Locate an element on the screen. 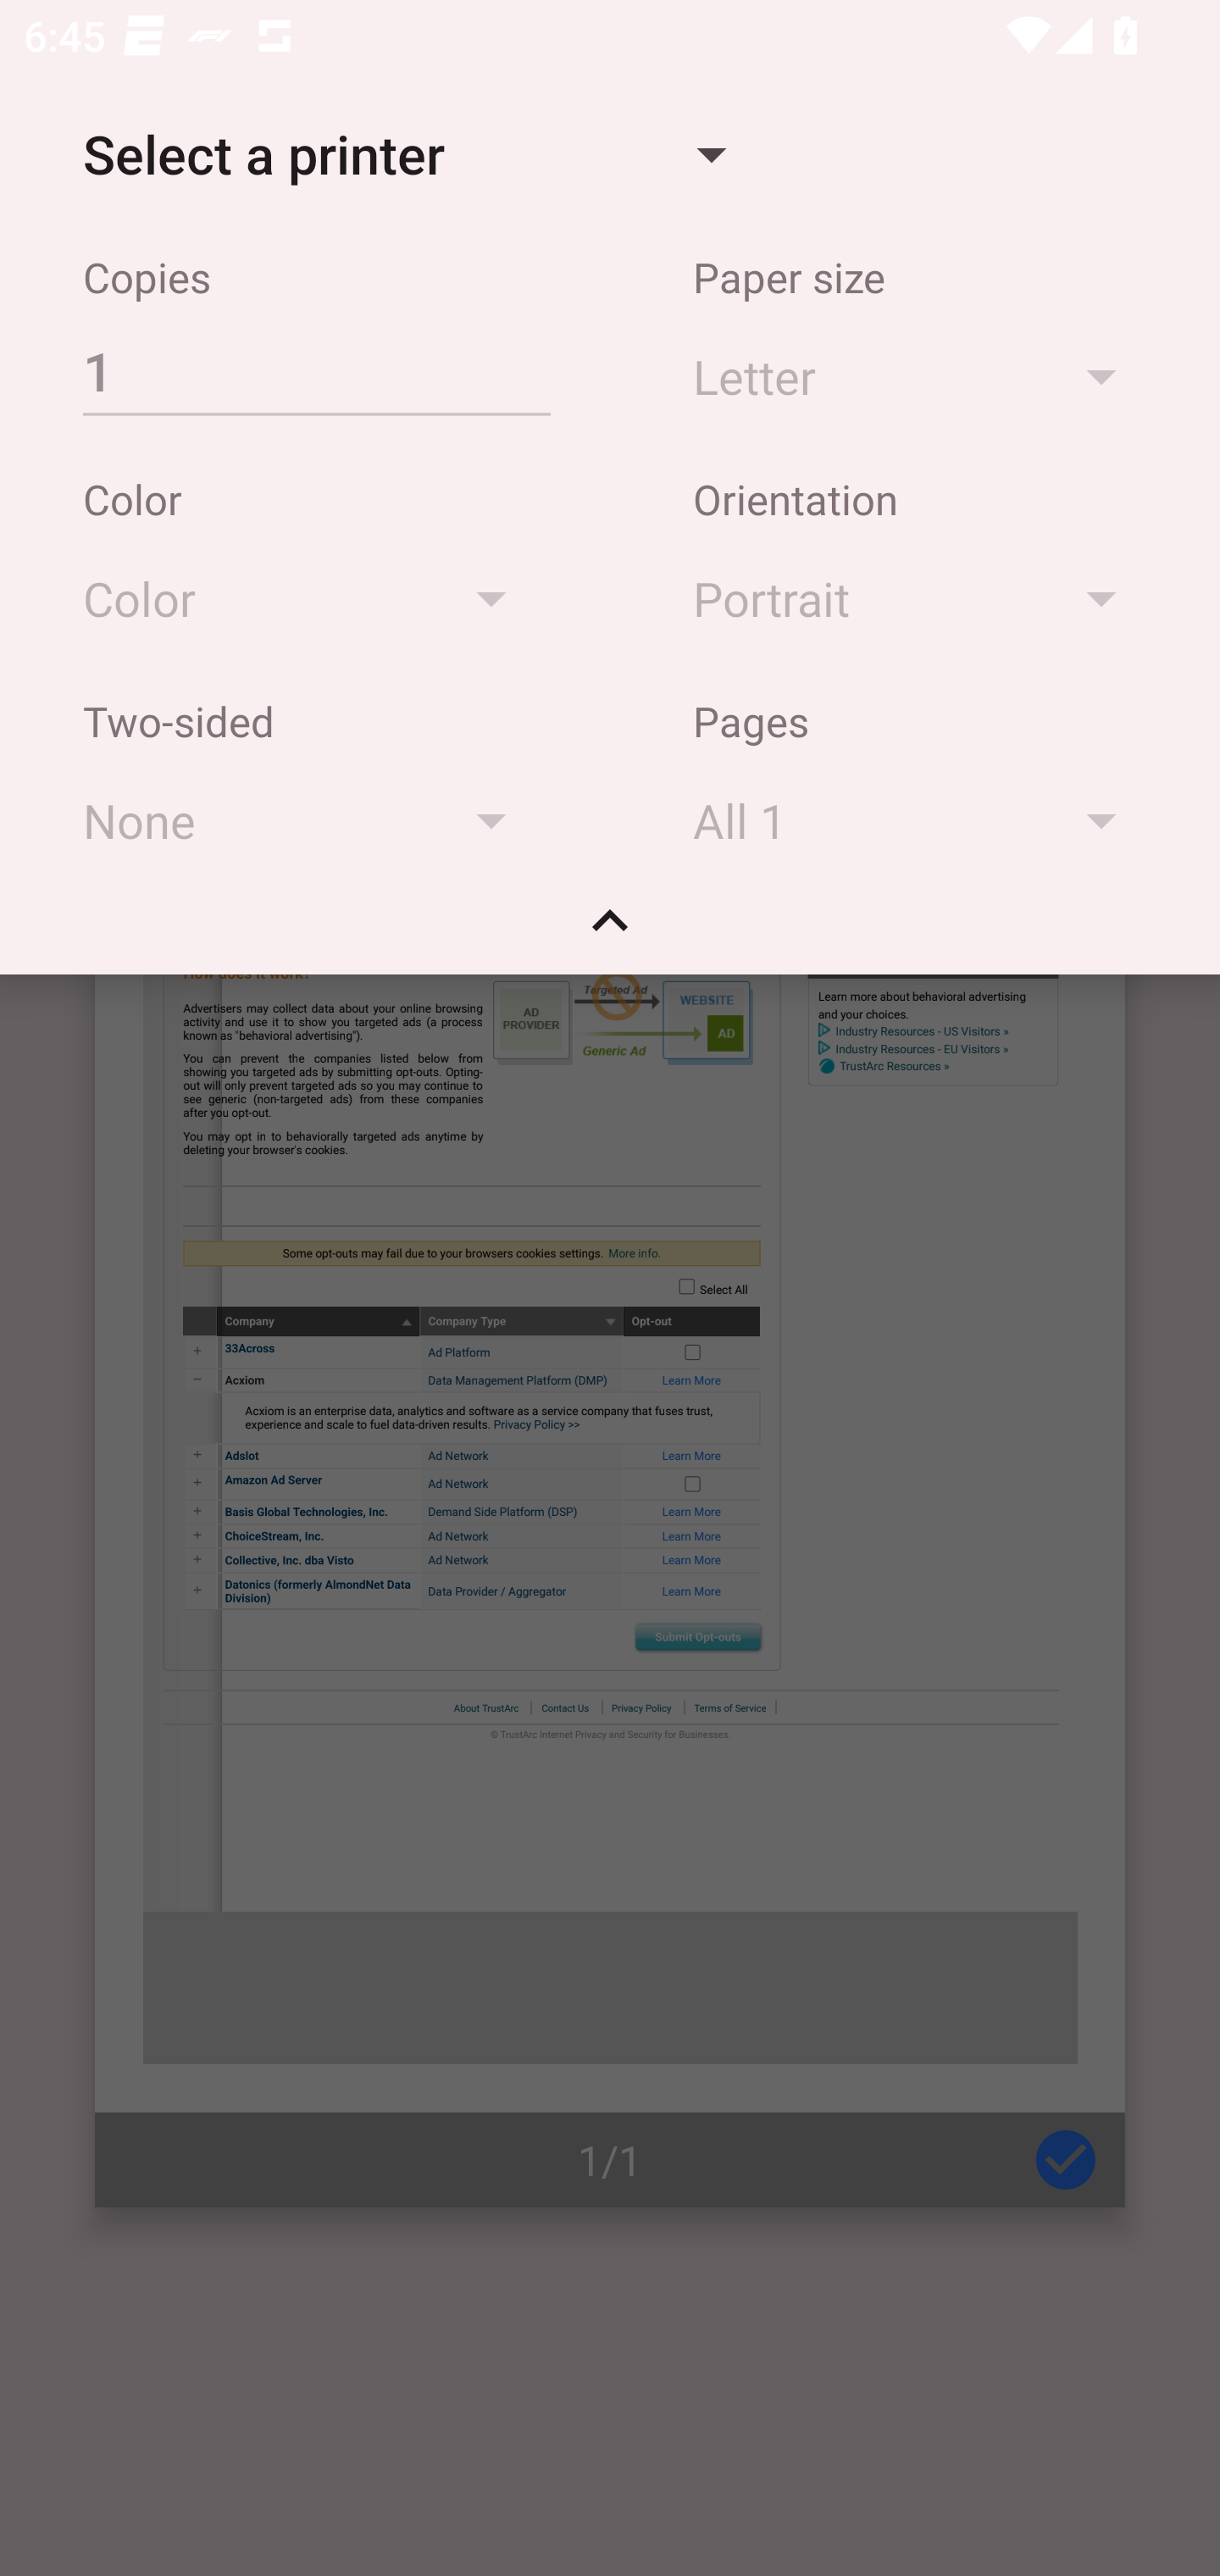 The width and height of the screenshot is (1220, 2576). Collapse handle is located at coordinates (610, 932).